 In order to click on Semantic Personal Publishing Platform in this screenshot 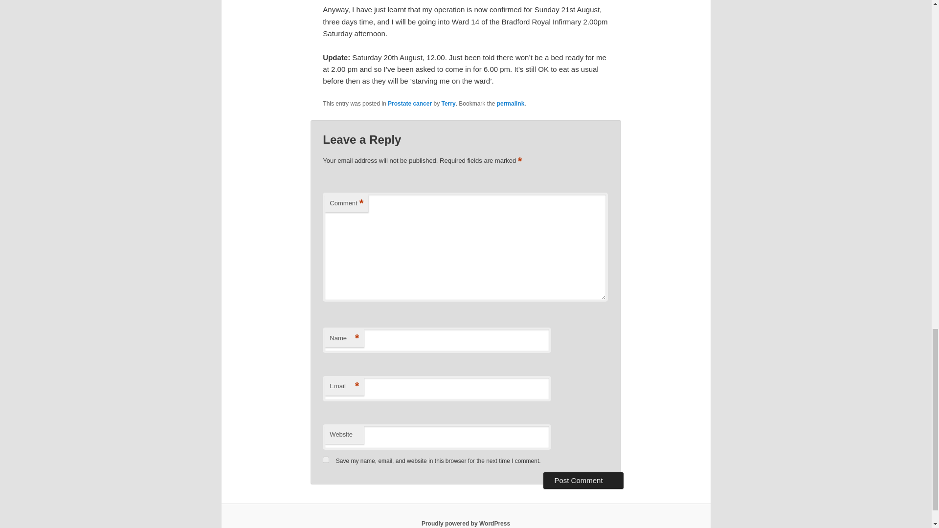, I will do `click(466, 523)`.